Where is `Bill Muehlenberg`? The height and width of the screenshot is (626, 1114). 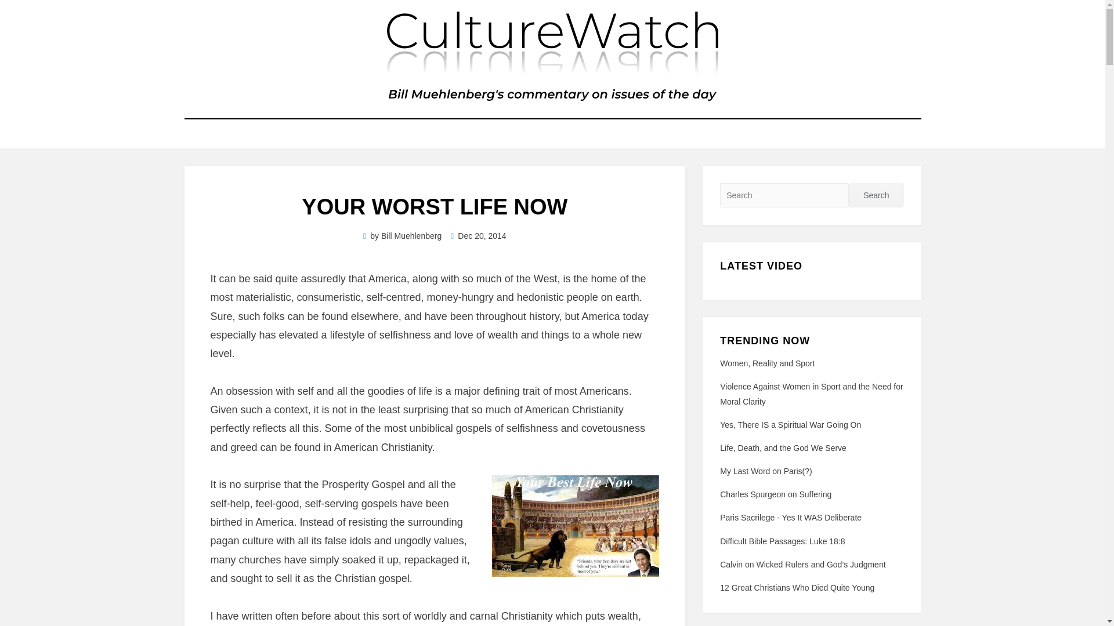
Bill Muehlenberg is located at coordinates (411, 235).